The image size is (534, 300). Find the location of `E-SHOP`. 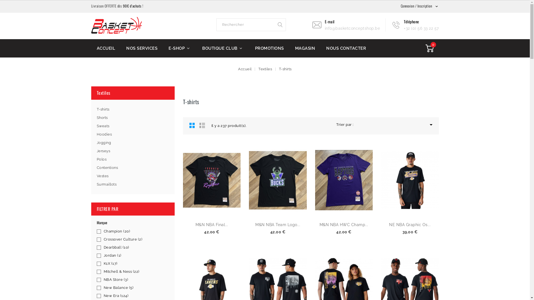

E-SHOP is located at coordinates (180, 48).